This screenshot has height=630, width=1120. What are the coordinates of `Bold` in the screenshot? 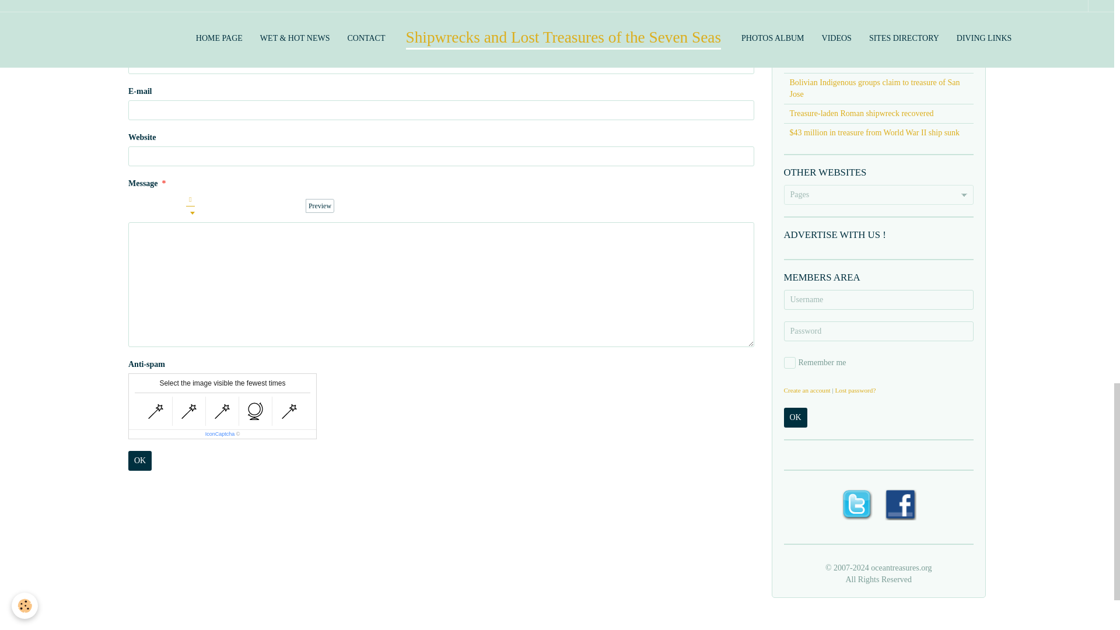 It's located at (135, 206).